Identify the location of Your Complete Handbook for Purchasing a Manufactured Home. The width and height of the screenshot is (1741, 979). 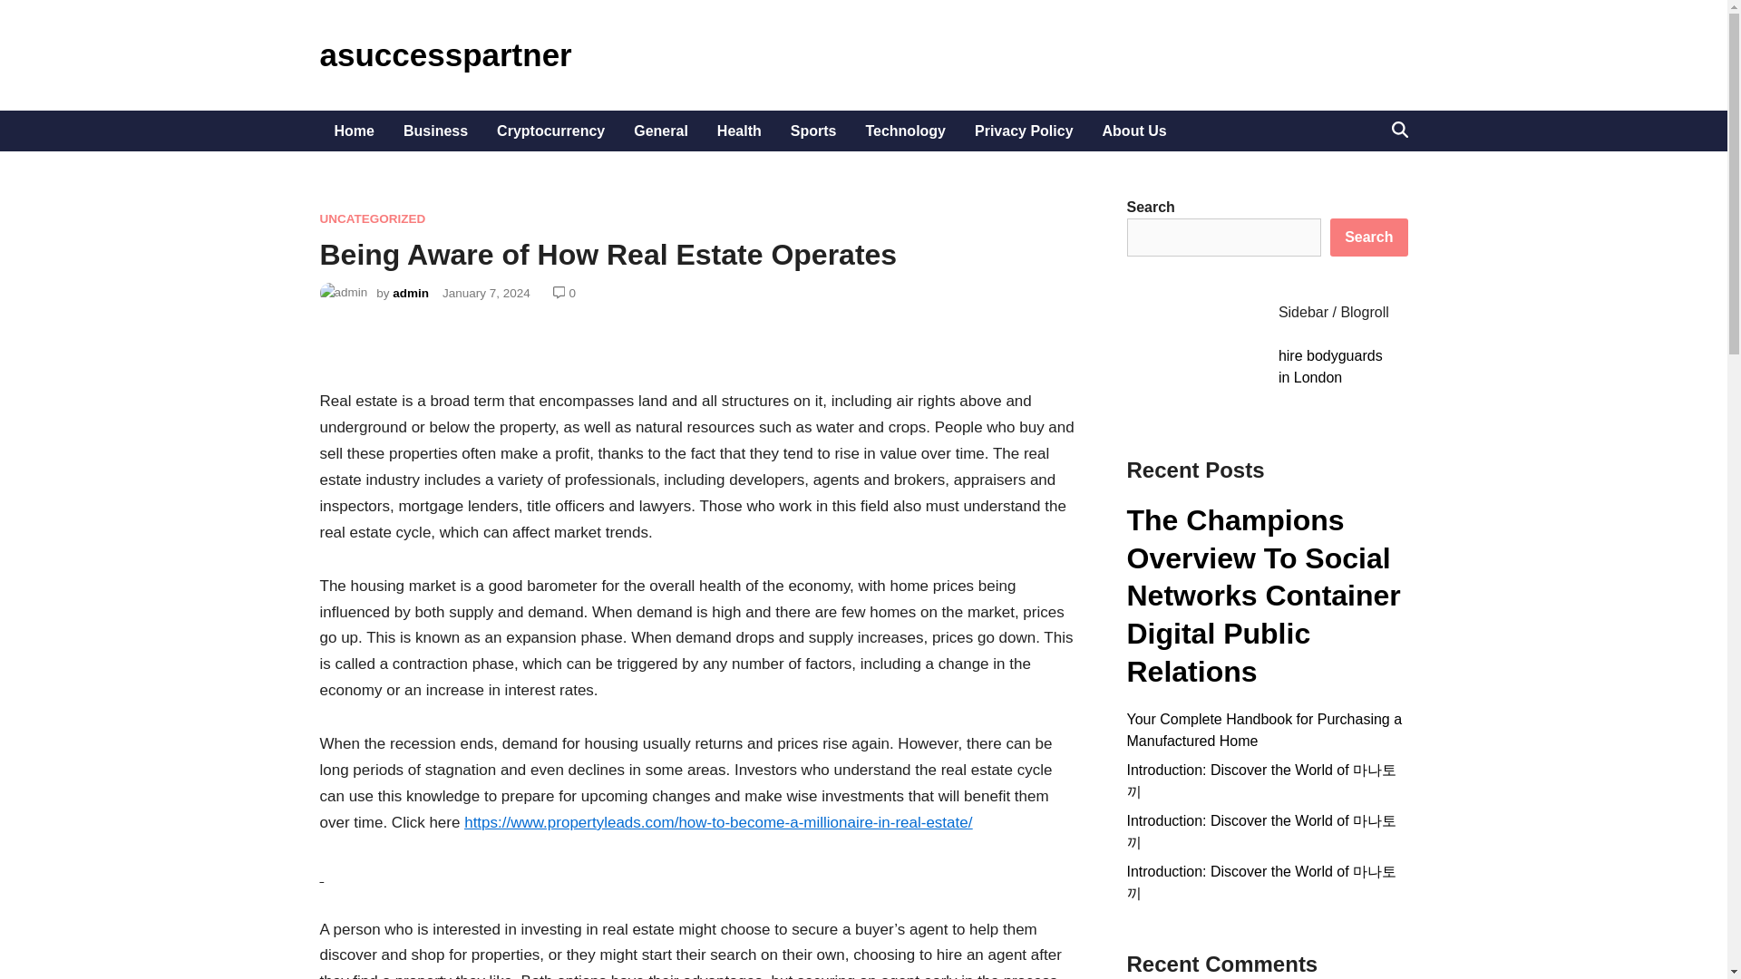
(1264, 731).